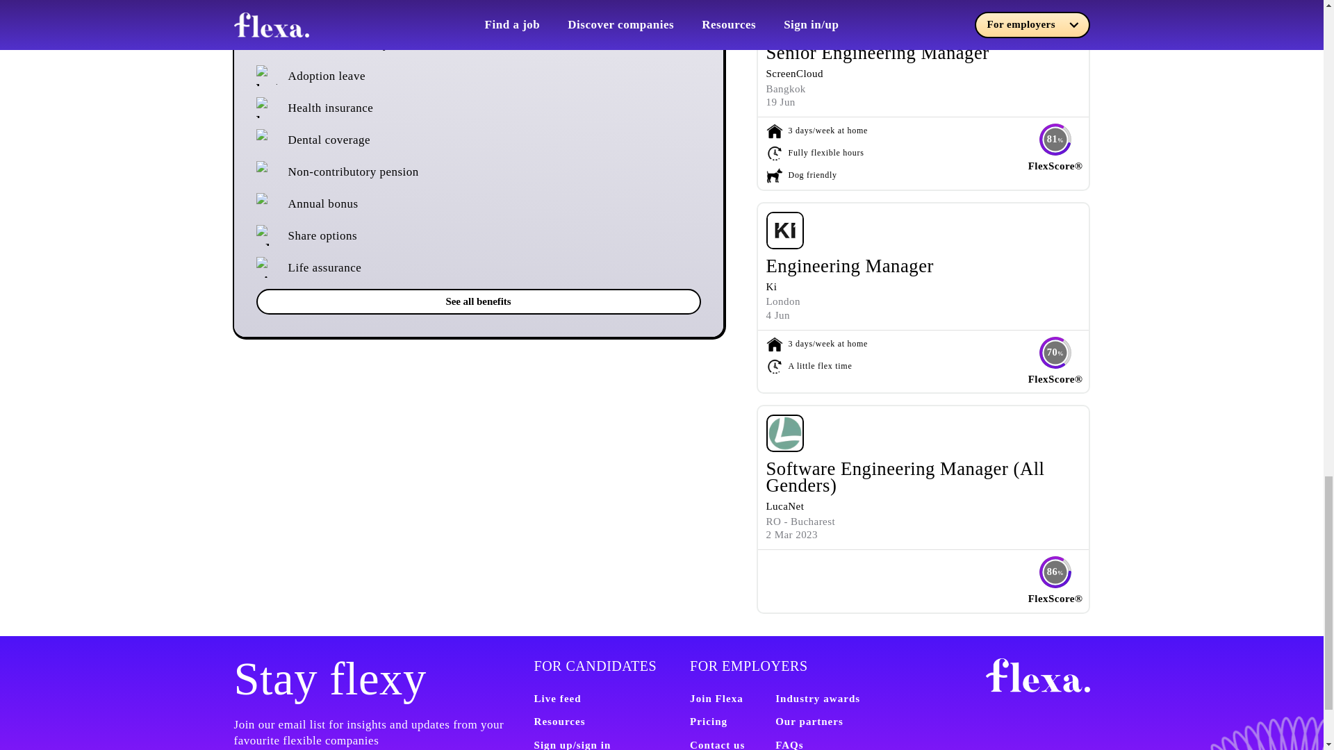  What do you see at coordinates (717, 744) in the screenshot?
I see `Contact us` at bounding box center [717, 744].